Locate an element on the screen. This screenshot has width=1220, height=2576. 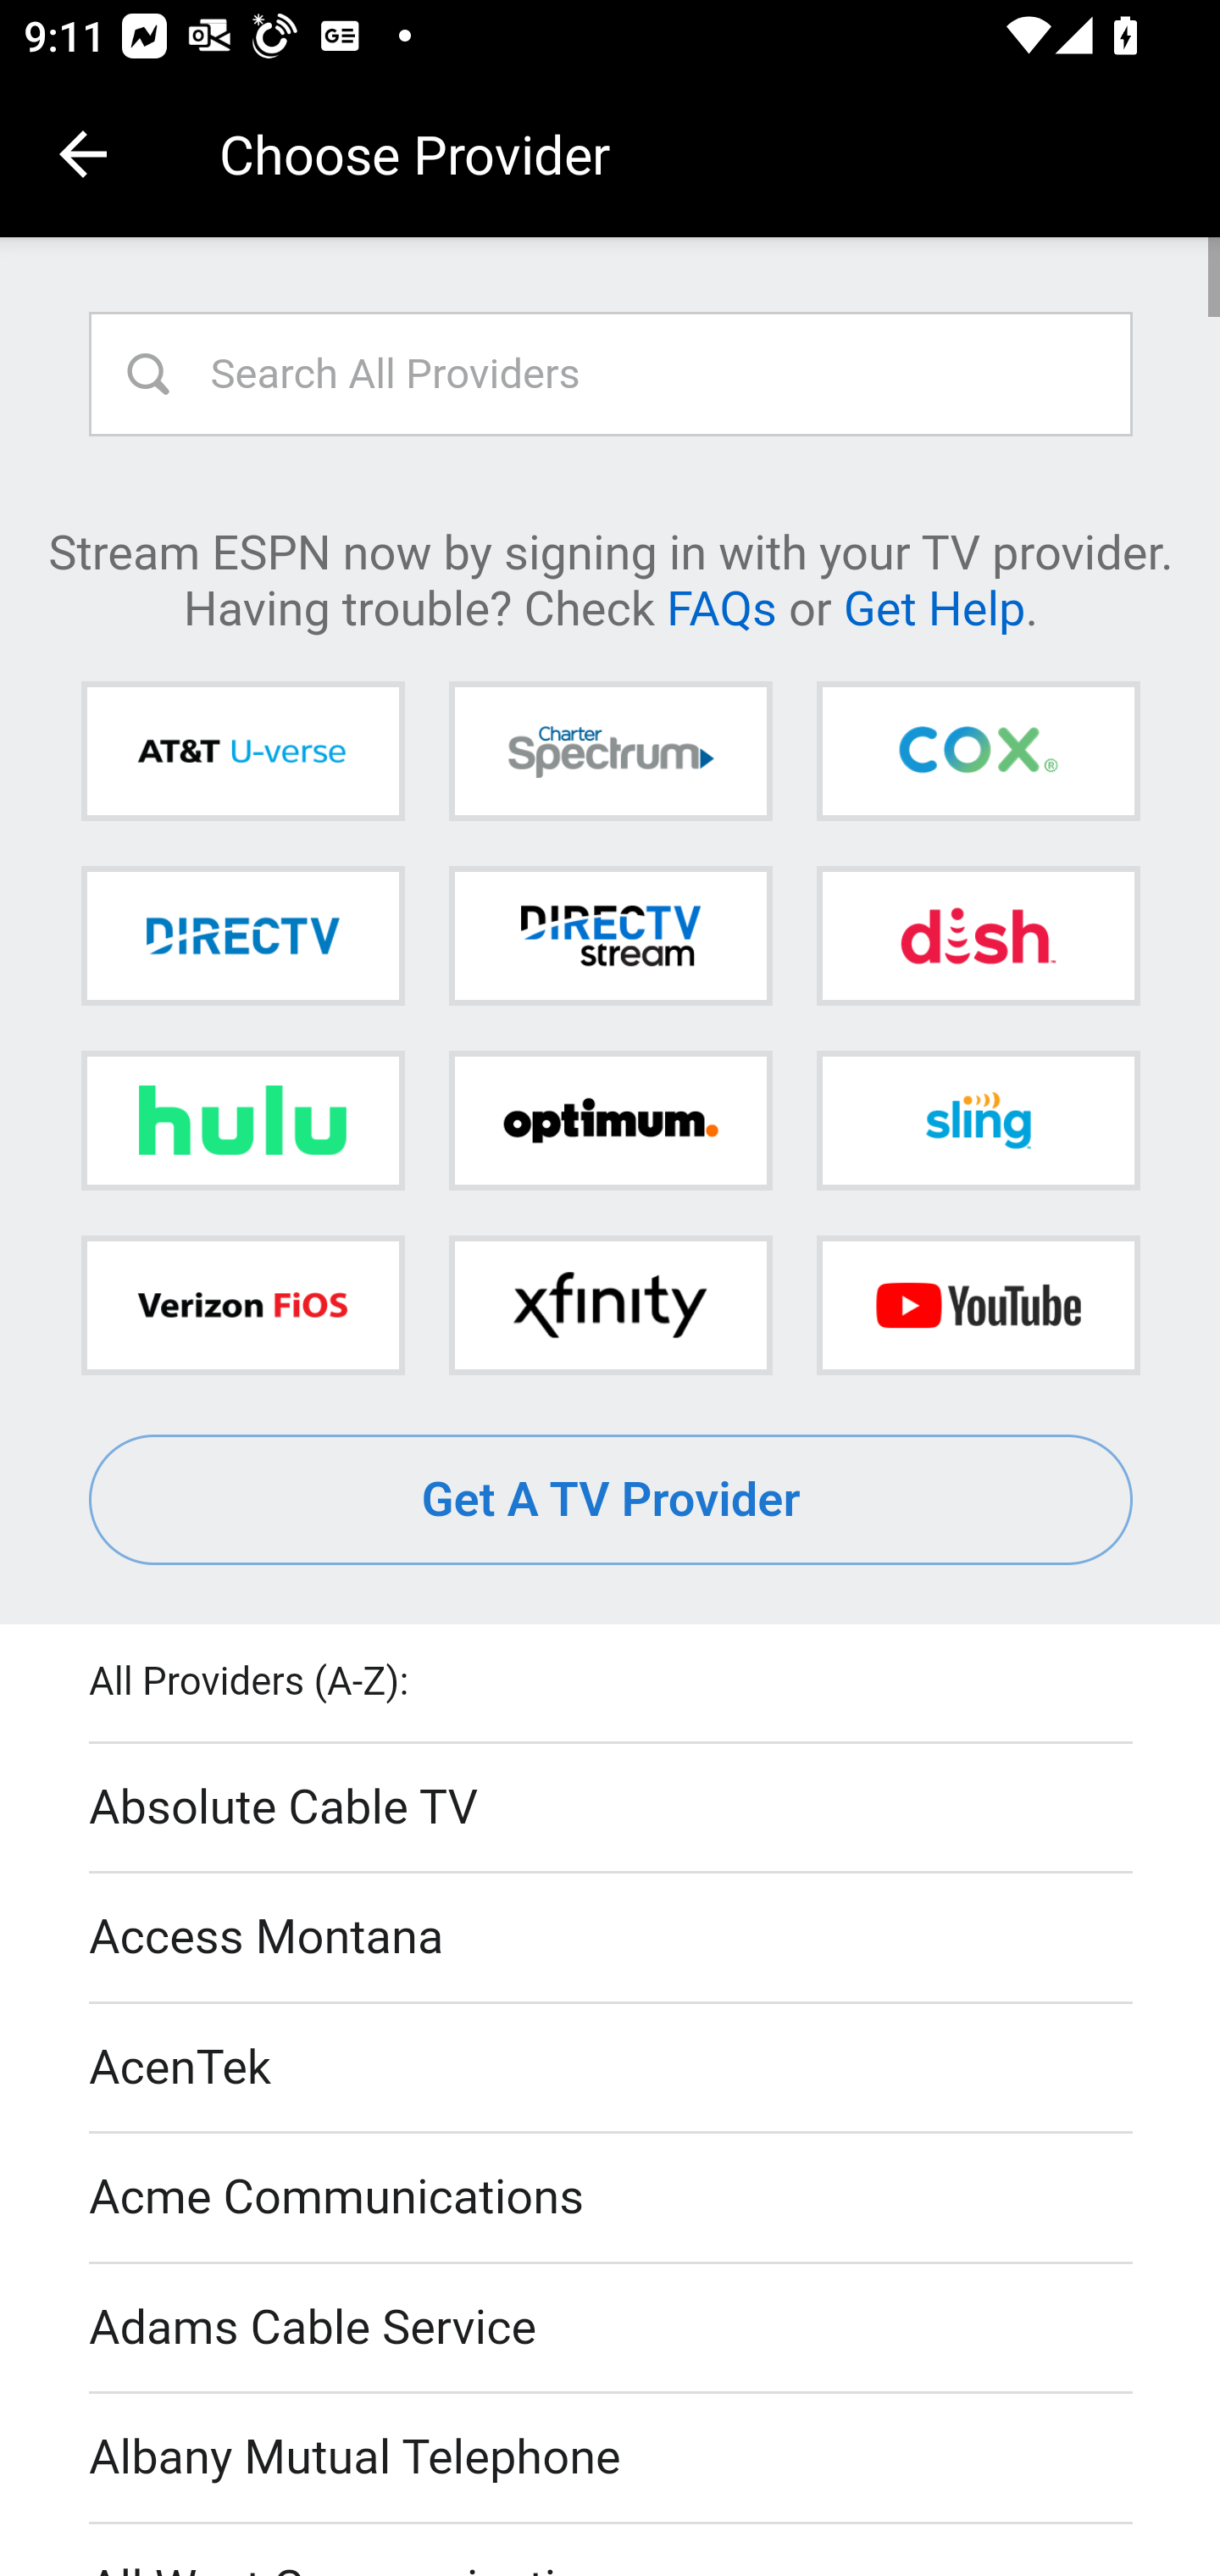
Get Help is located at coordinates (934, 606).